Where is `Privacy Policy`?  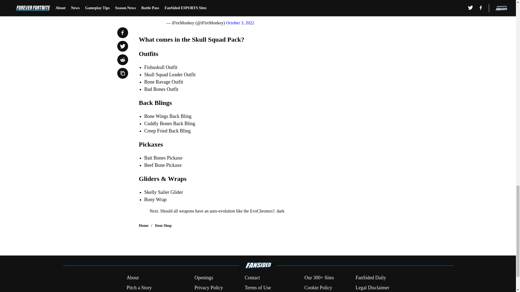
Privacy Policy is located at coordinates (209, 288).